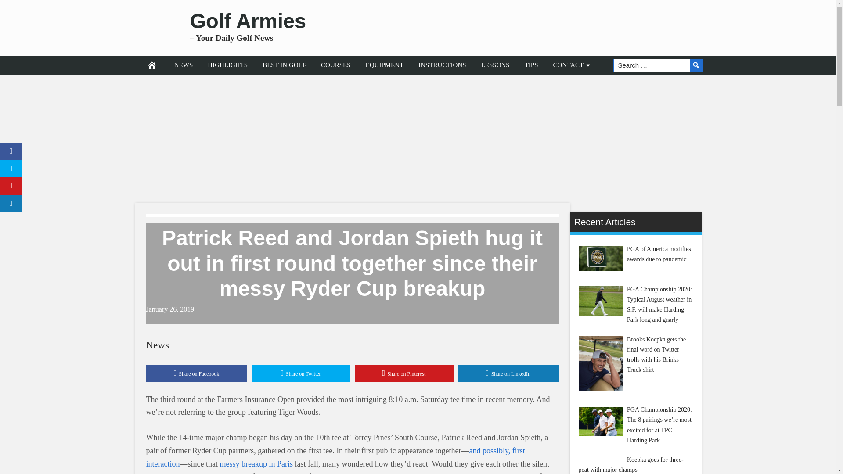 The width and height of the screenshot is (843, 474). What do you see at coordinates (336, 65) in the screenshot?
I see `COURSES` at bounding box center [336, 65].